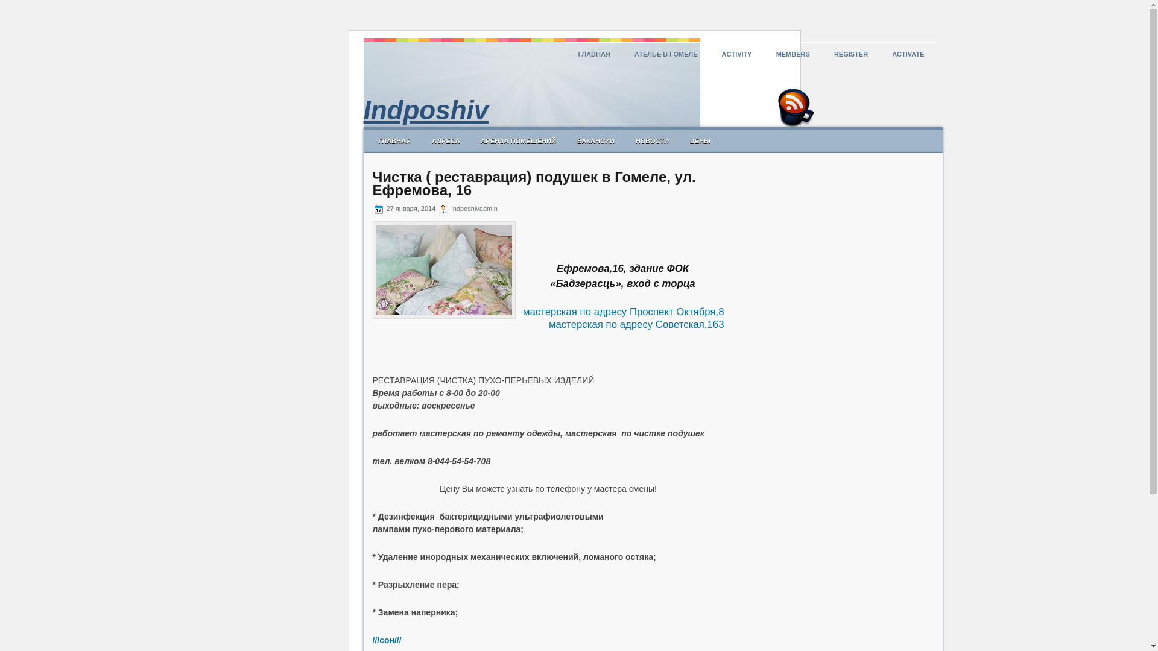 Image resolution: width=1158 pixels, height=651 pixels. I want to click on ACTIVATE, so click(908, 54).